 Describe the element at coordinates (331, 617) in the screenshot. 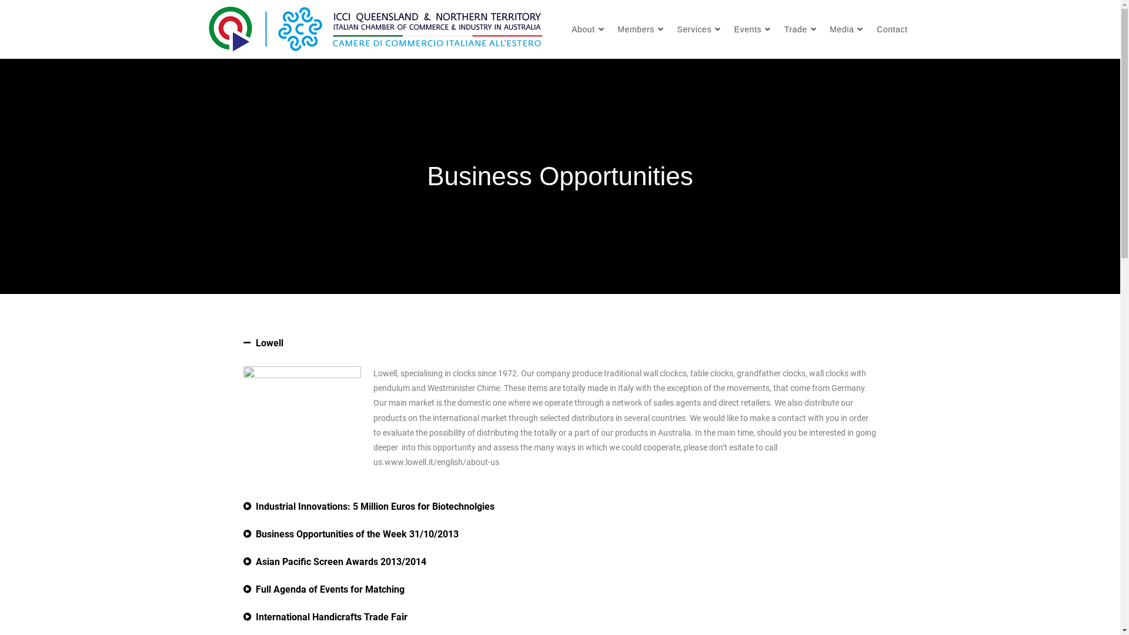

I see `International Handicrafts Trade Fair` at that location.